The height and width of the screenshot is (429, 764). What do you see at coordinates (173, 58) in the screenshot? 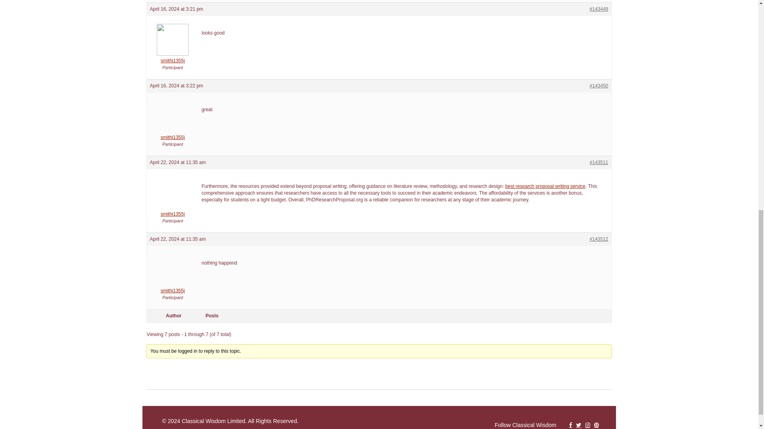
I see `View smithi1355j's profile` at bounding box center [173, 58].